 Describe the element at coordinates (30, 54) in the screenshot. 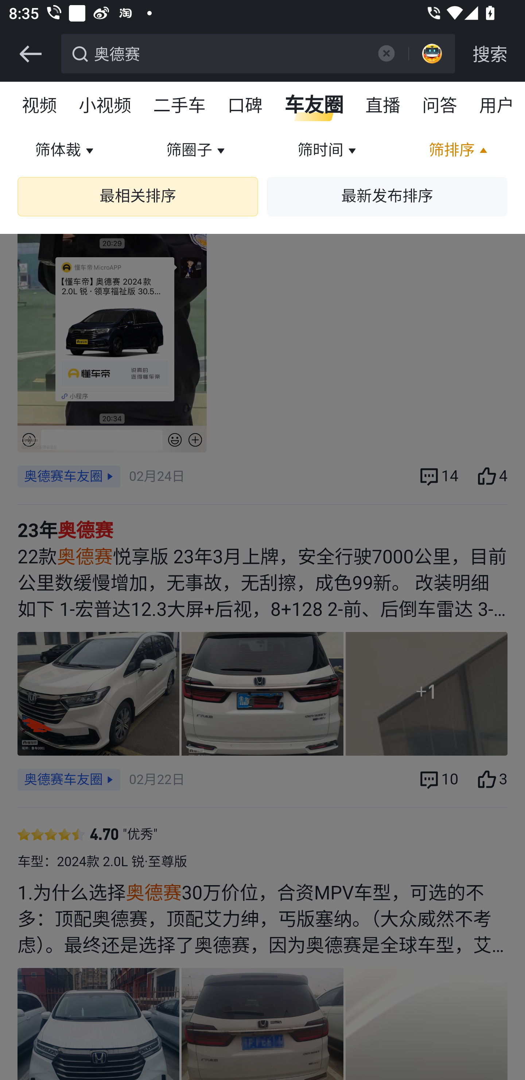

I see `` at that location.